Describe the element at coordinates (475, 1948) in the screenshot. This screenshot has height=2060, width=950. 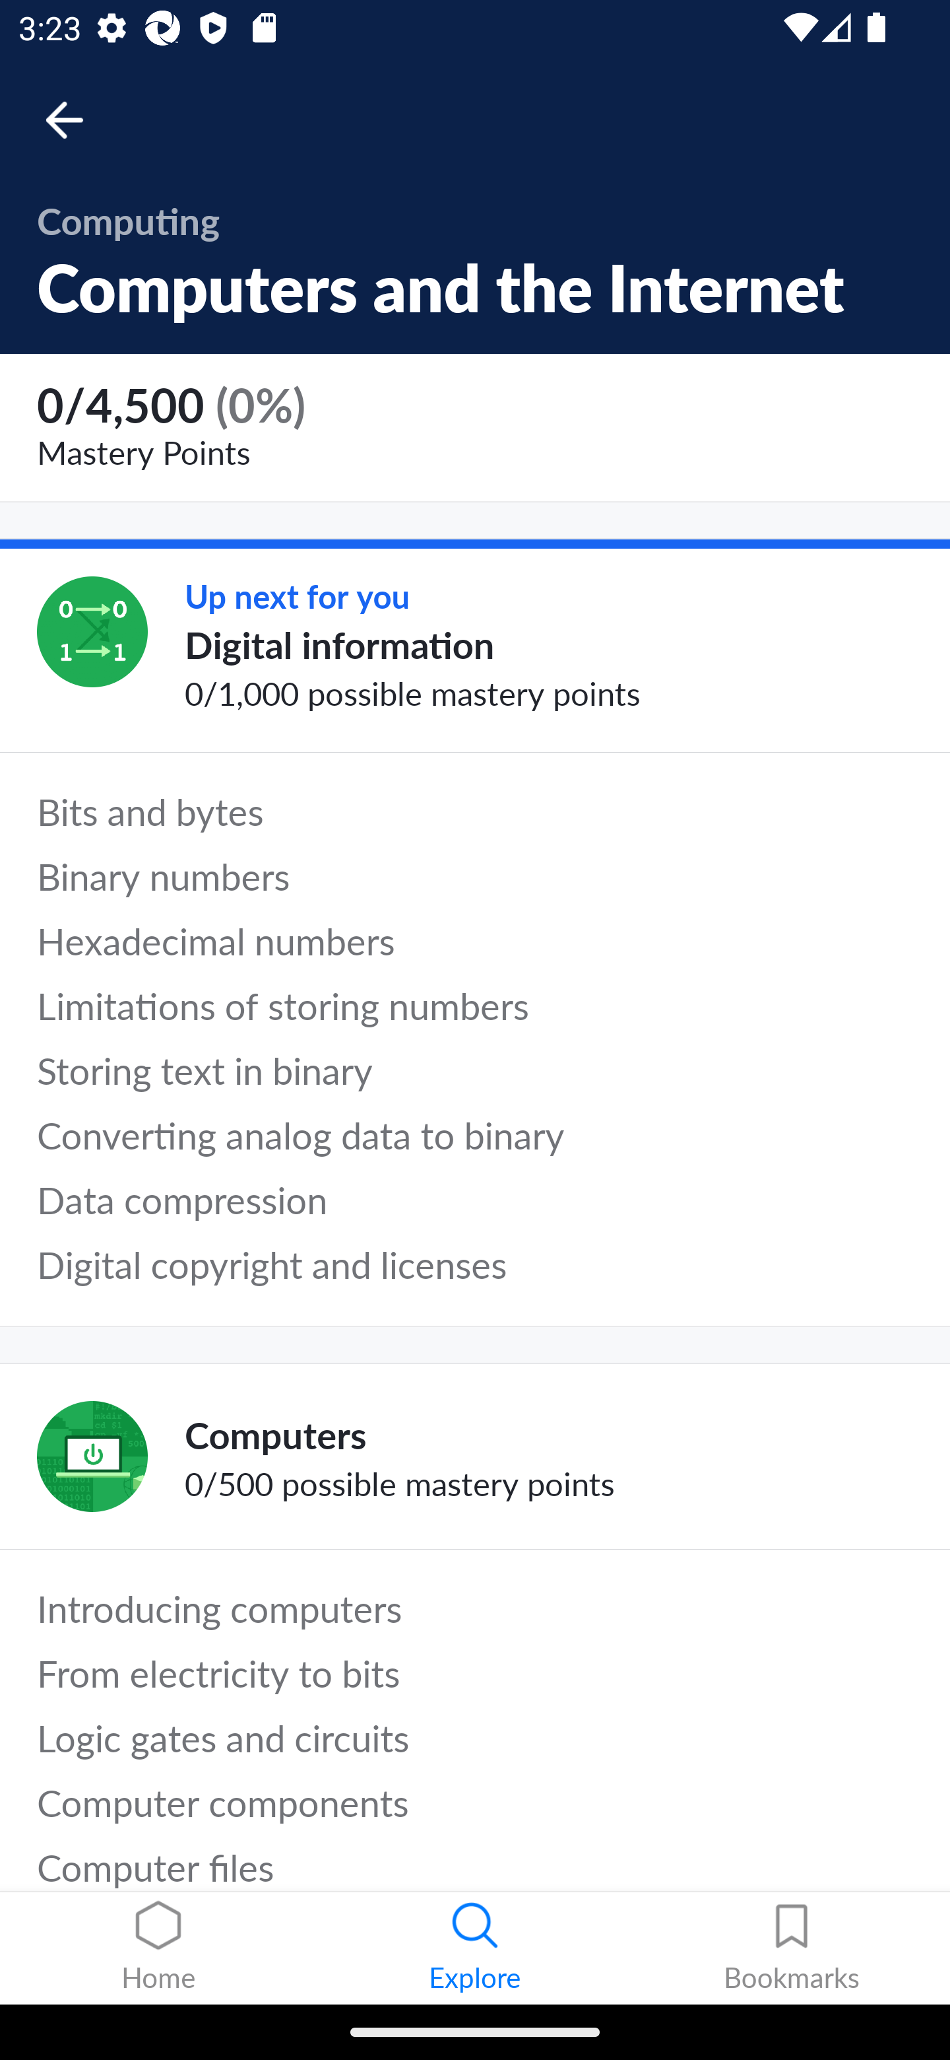
I see `Explore` at that location.